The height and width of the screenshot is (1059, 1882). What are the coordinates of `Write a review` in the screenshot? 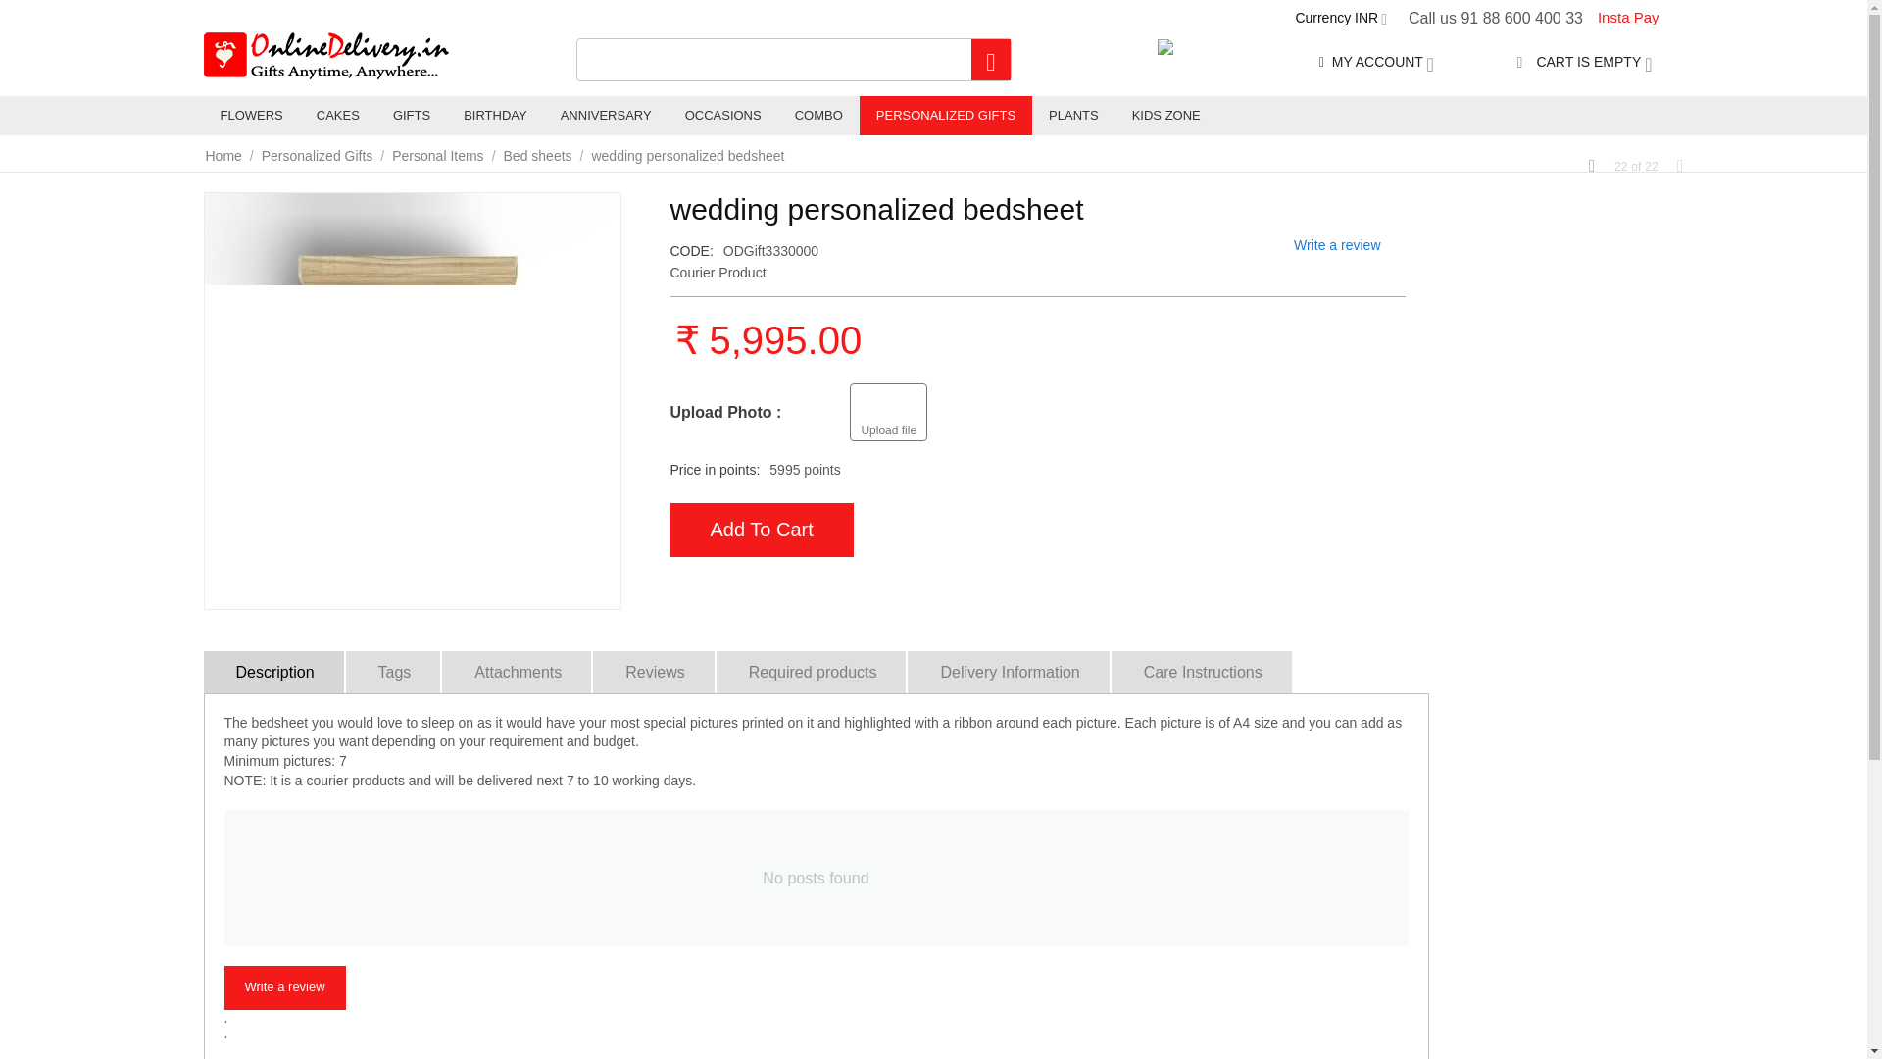 It's located at (284, 987).